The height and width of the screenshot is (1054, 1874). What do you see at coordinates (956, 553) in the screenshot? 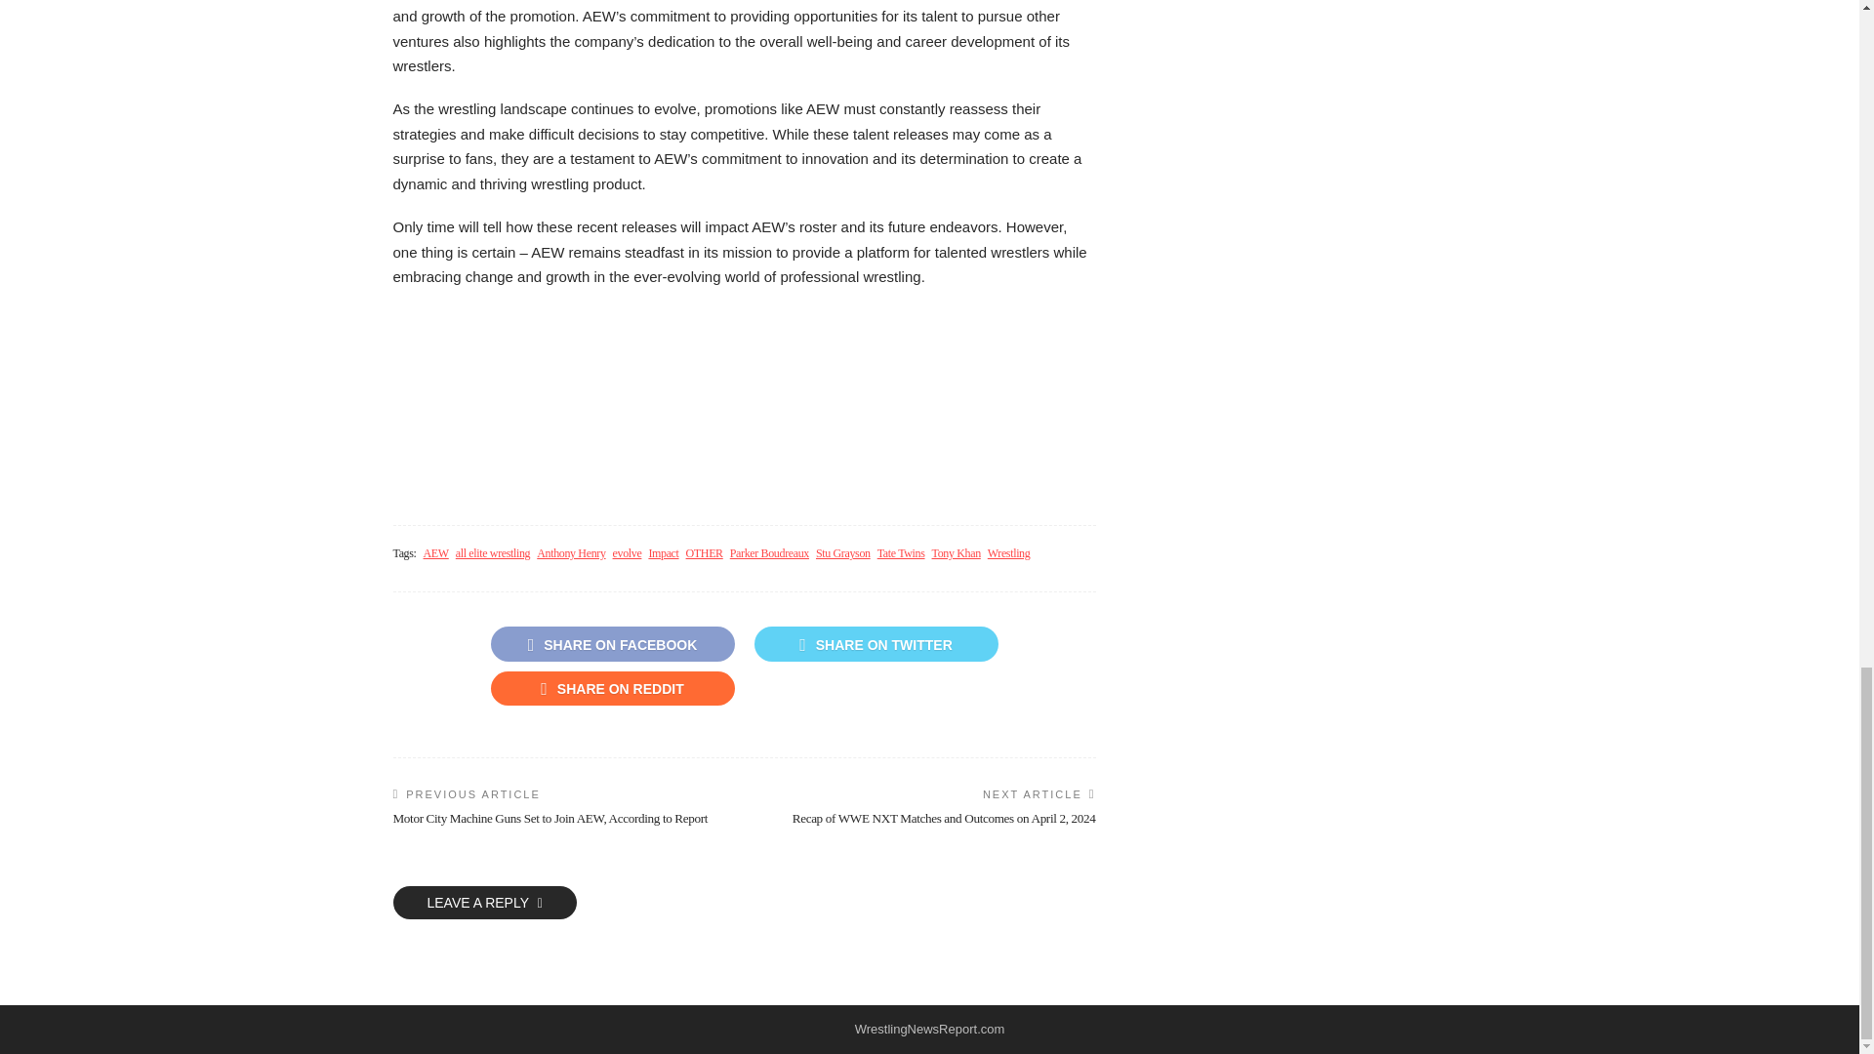
I see `Tony Khan` at bounding box center [956, 553].